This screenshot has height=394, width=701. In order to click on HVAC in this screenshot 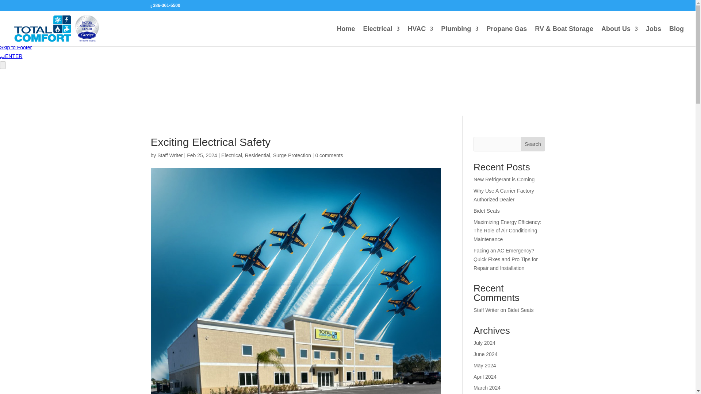, I will do `click(421, 36)`.